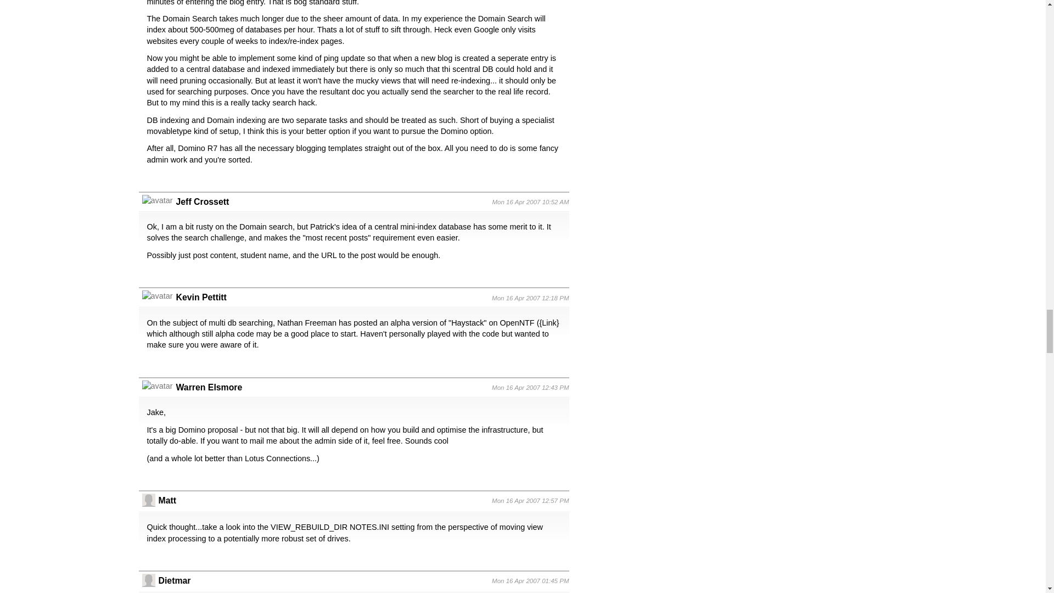 The width and height of the screenshot is (1054, 593). What do you see at coordinates (549, 323) in the screenshot?
I see `Link` at bounding box center [549, 323].